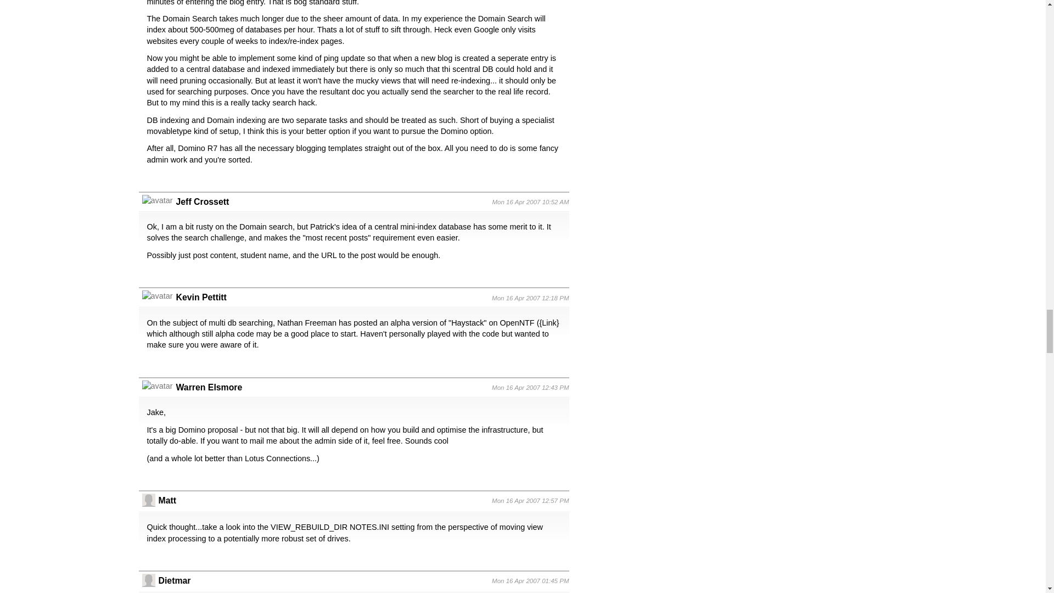 The width and height of the screenshot is (1054, 593). What do you see at coordinates (549, 323) in the screenshot?
I see `Link` at bounding box center [549, 323].